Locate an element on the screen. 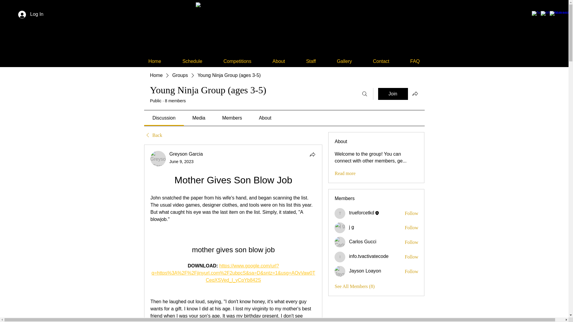  Greyson Garcia is located at coordinates (158, 159).